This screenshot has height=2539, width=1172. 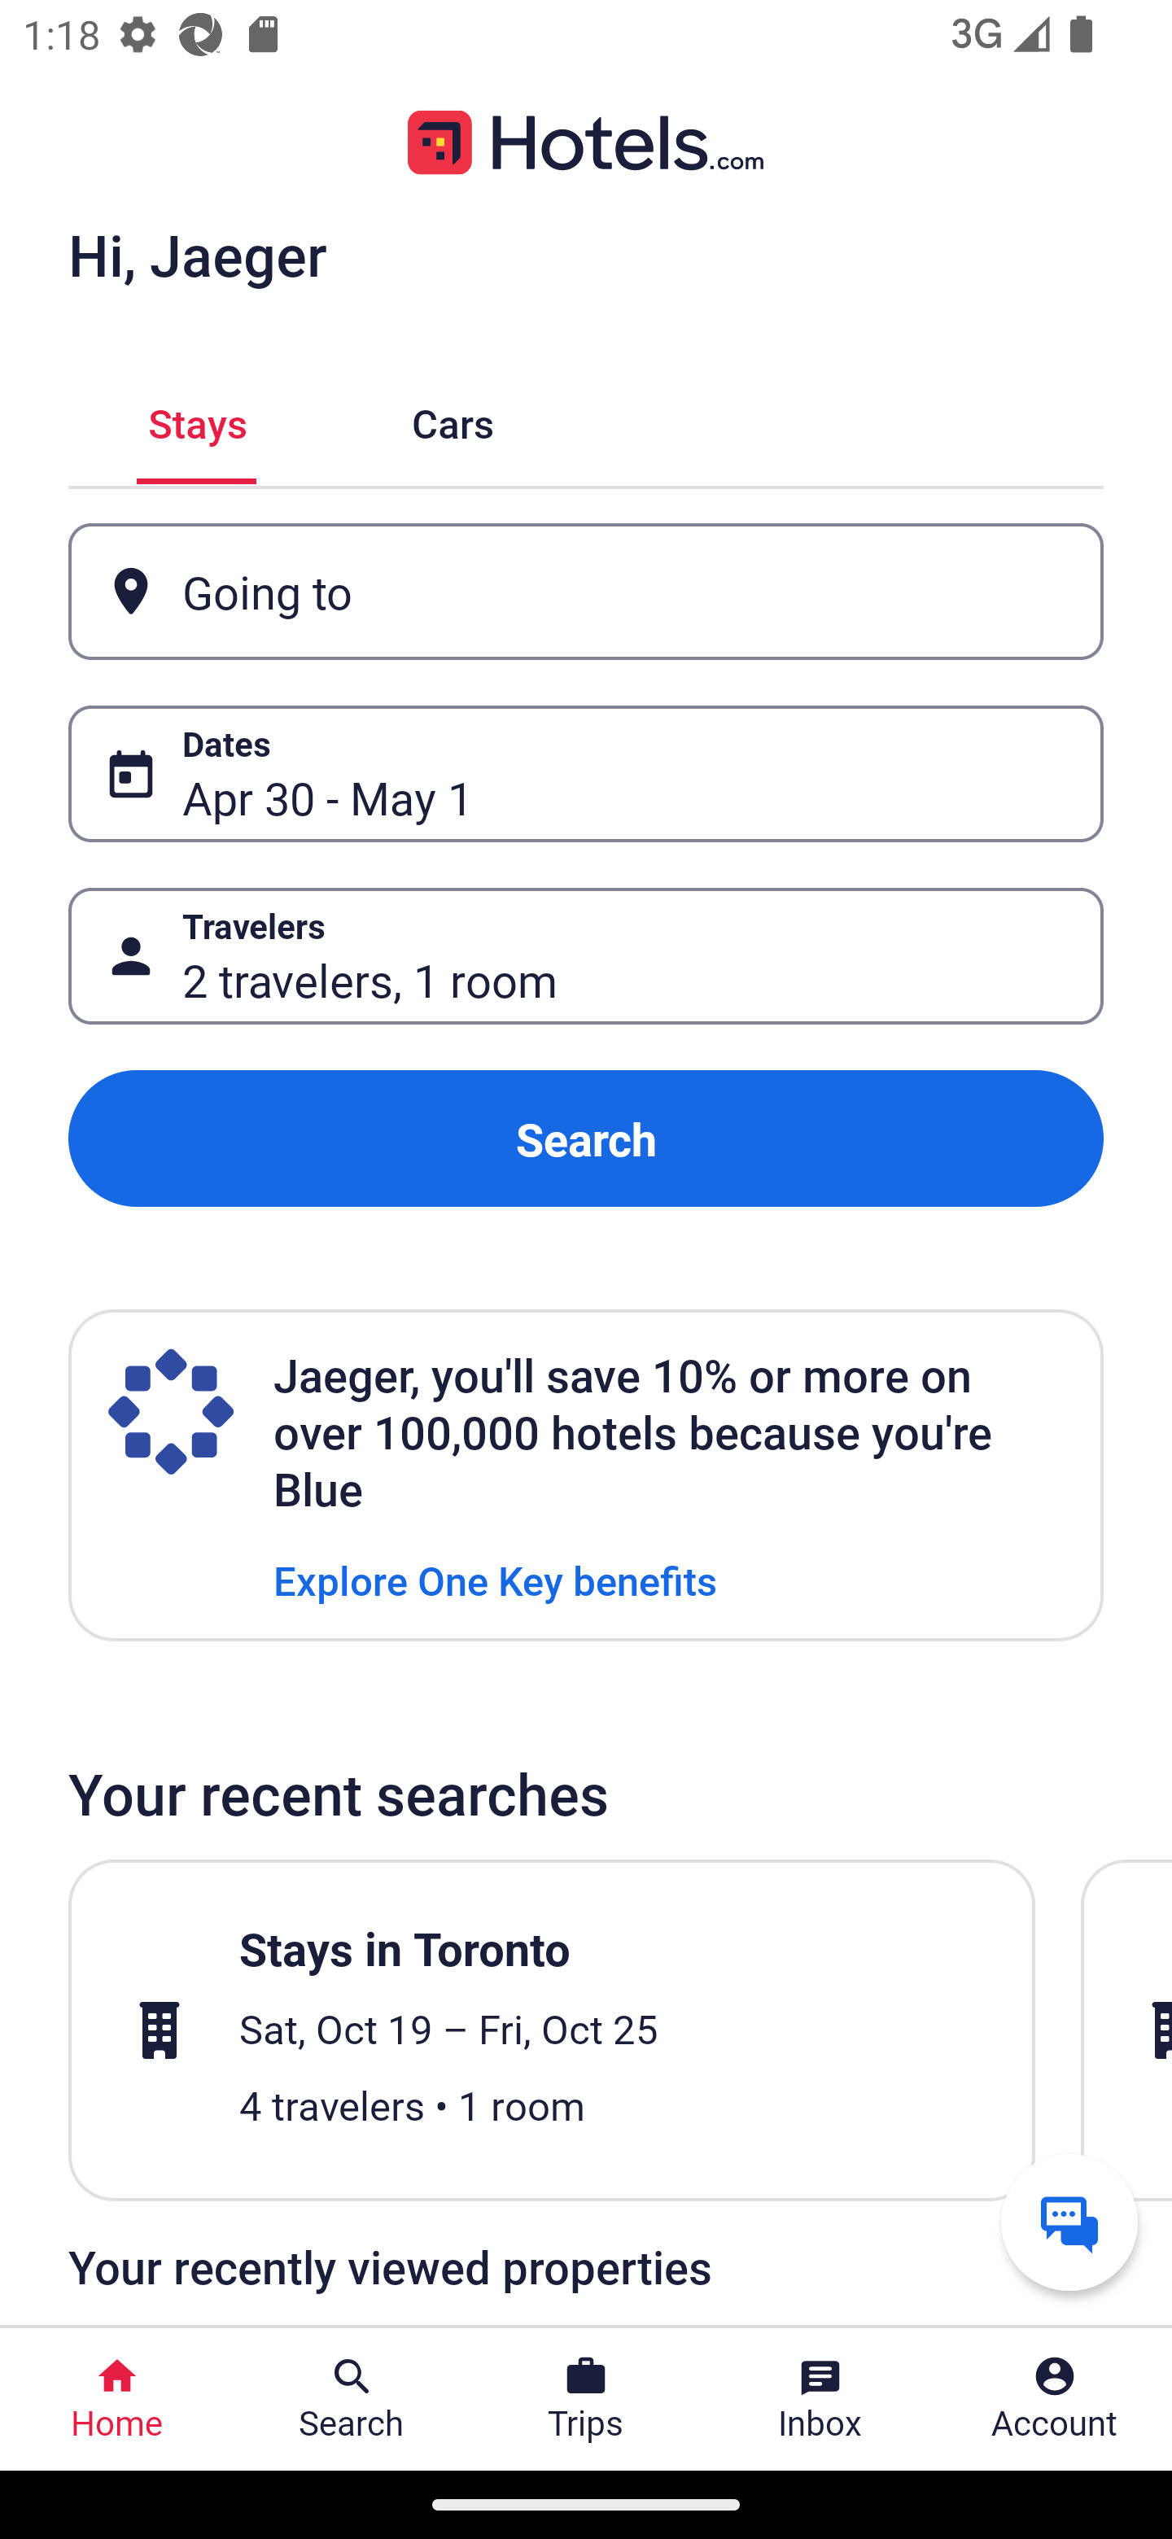 I want to click on Trips Trips Button, so click(x=586, y=2399).